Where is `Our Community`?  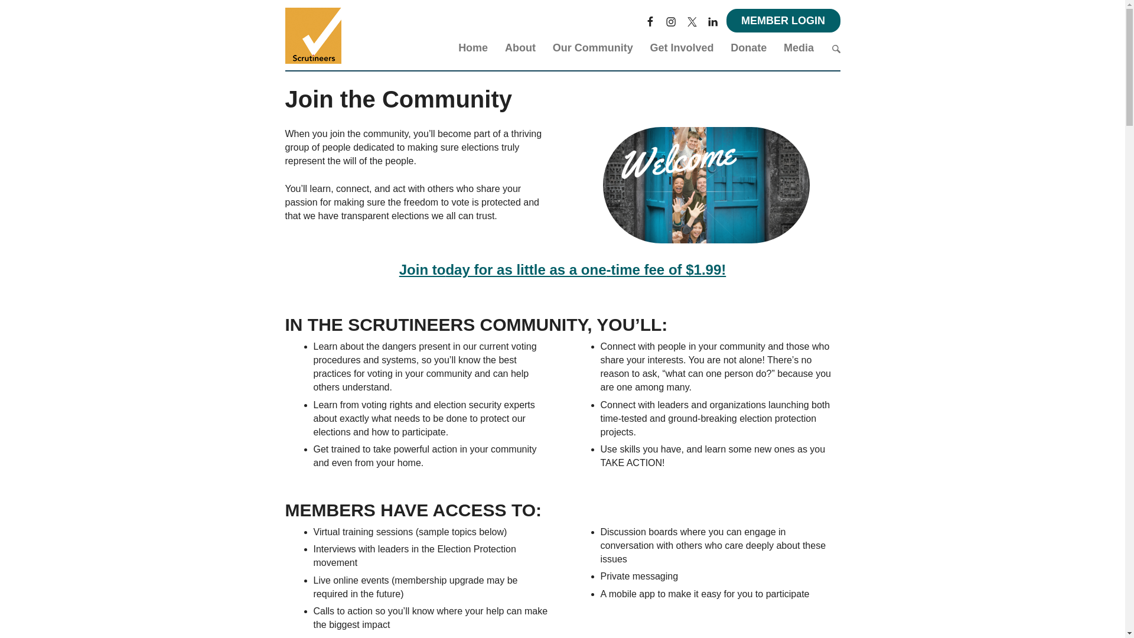
Our Community is located at coordinates (593, 50).